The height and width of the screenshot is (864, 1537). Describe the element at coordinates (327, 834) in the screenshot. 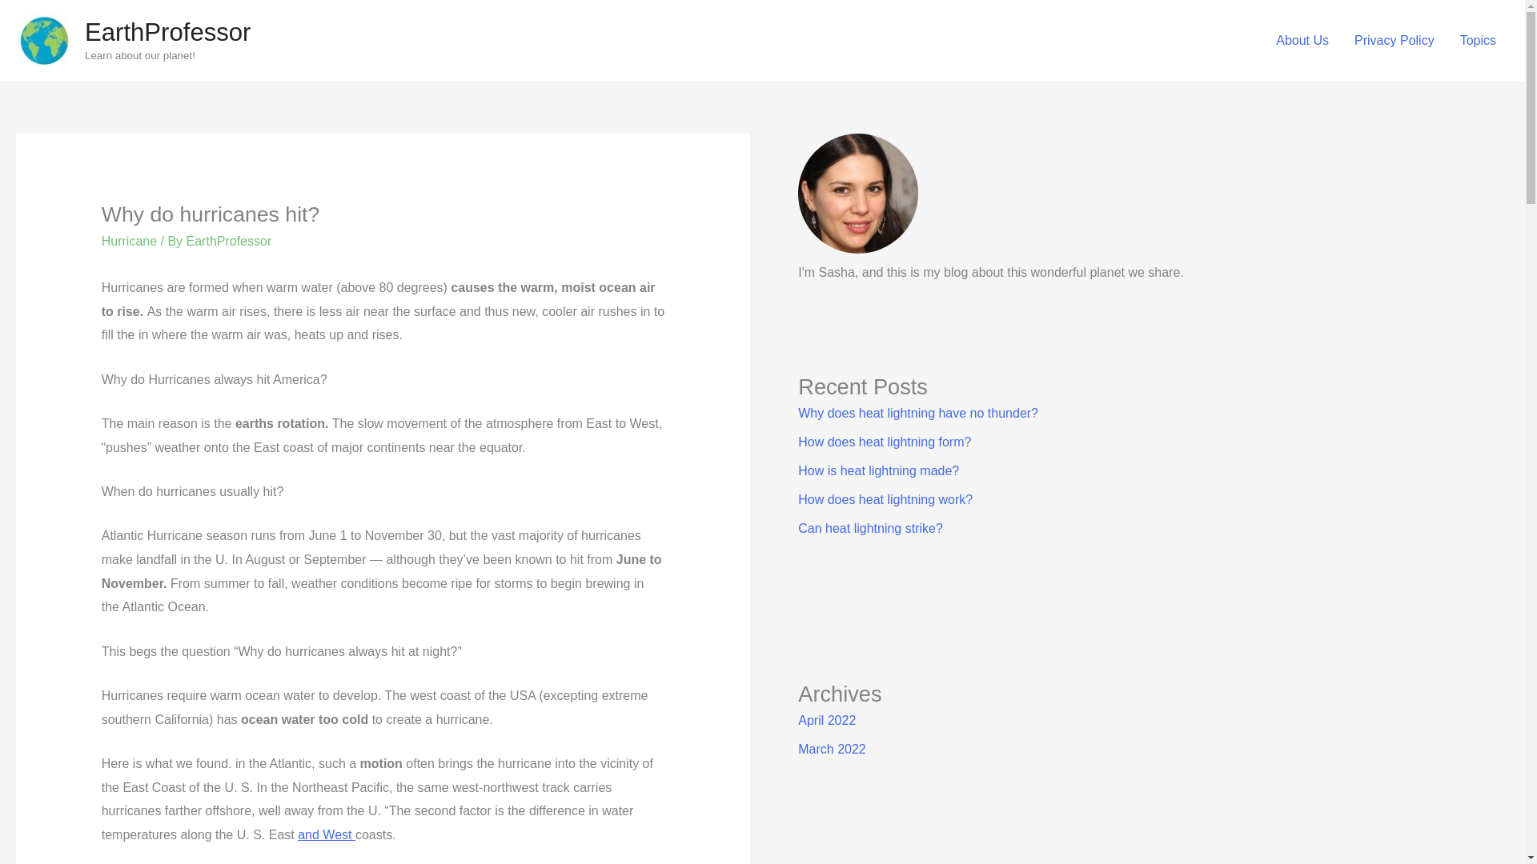

I see `and West` at that location.